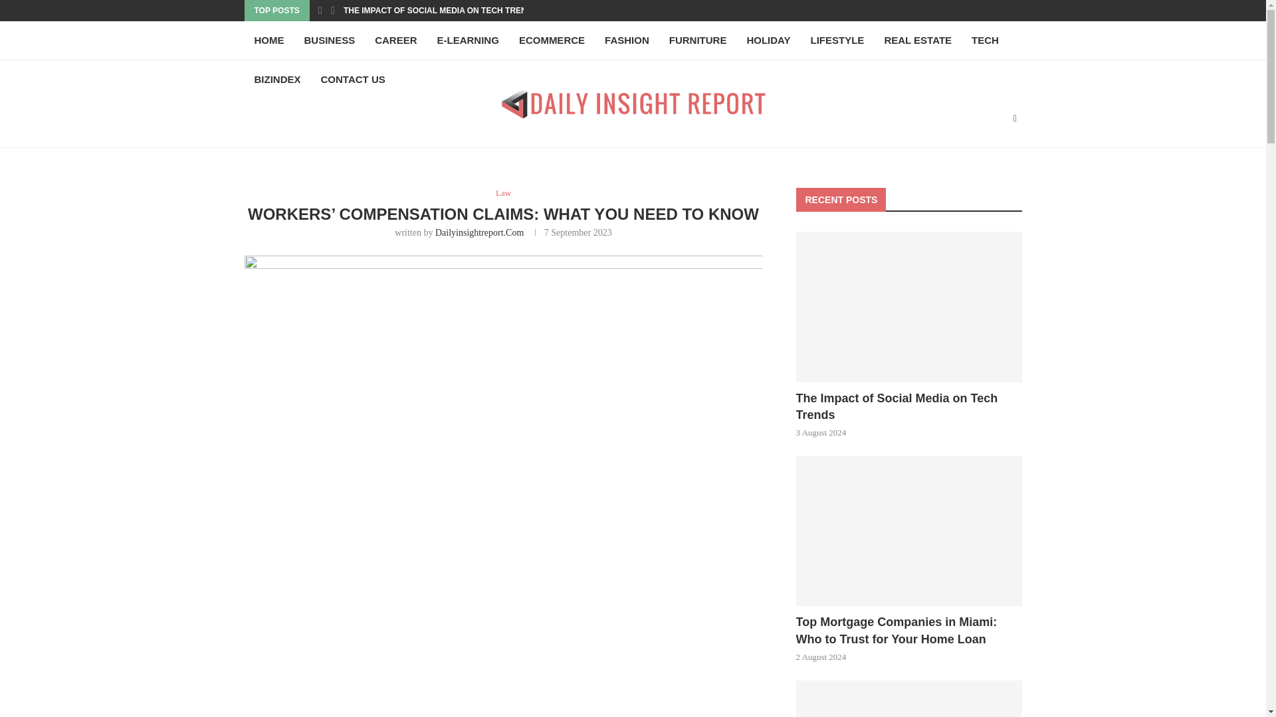 Image resolution: width=1276 pixels, height=717 pixels. I want to click on Dailyinsightreport.Com, so click(478, 232).